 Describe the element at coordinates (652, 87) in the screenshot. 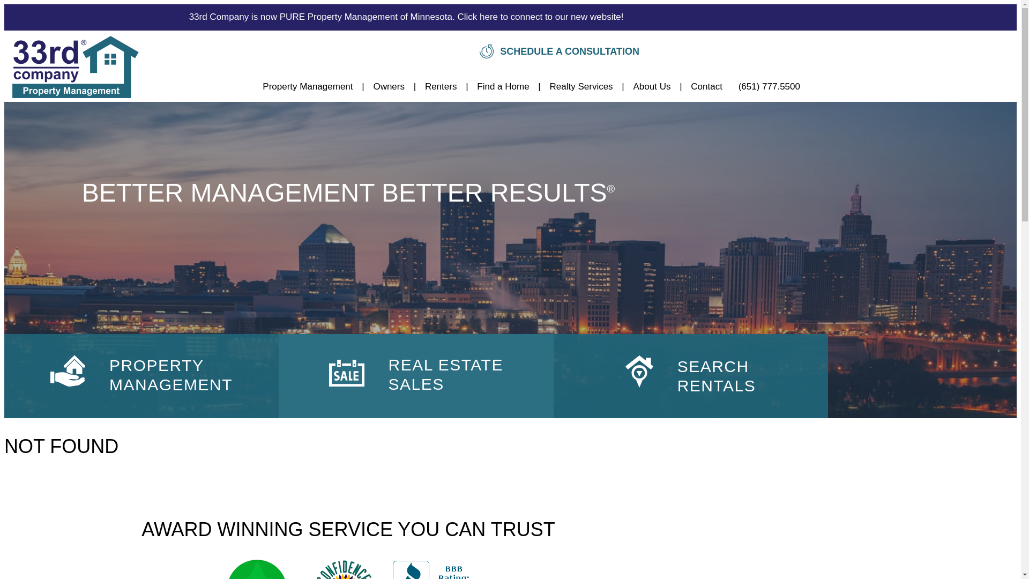

I see `About Us` at that location.